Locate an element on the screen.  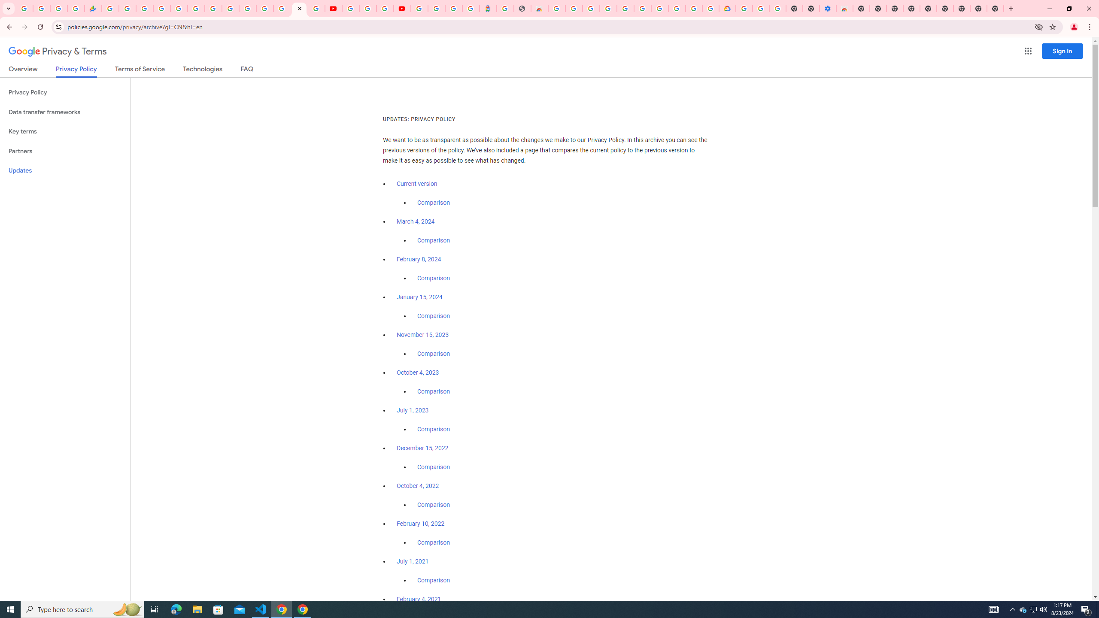
Android TV Policies and Guidelines - Transparency Center is located at coordinates (213, 9).